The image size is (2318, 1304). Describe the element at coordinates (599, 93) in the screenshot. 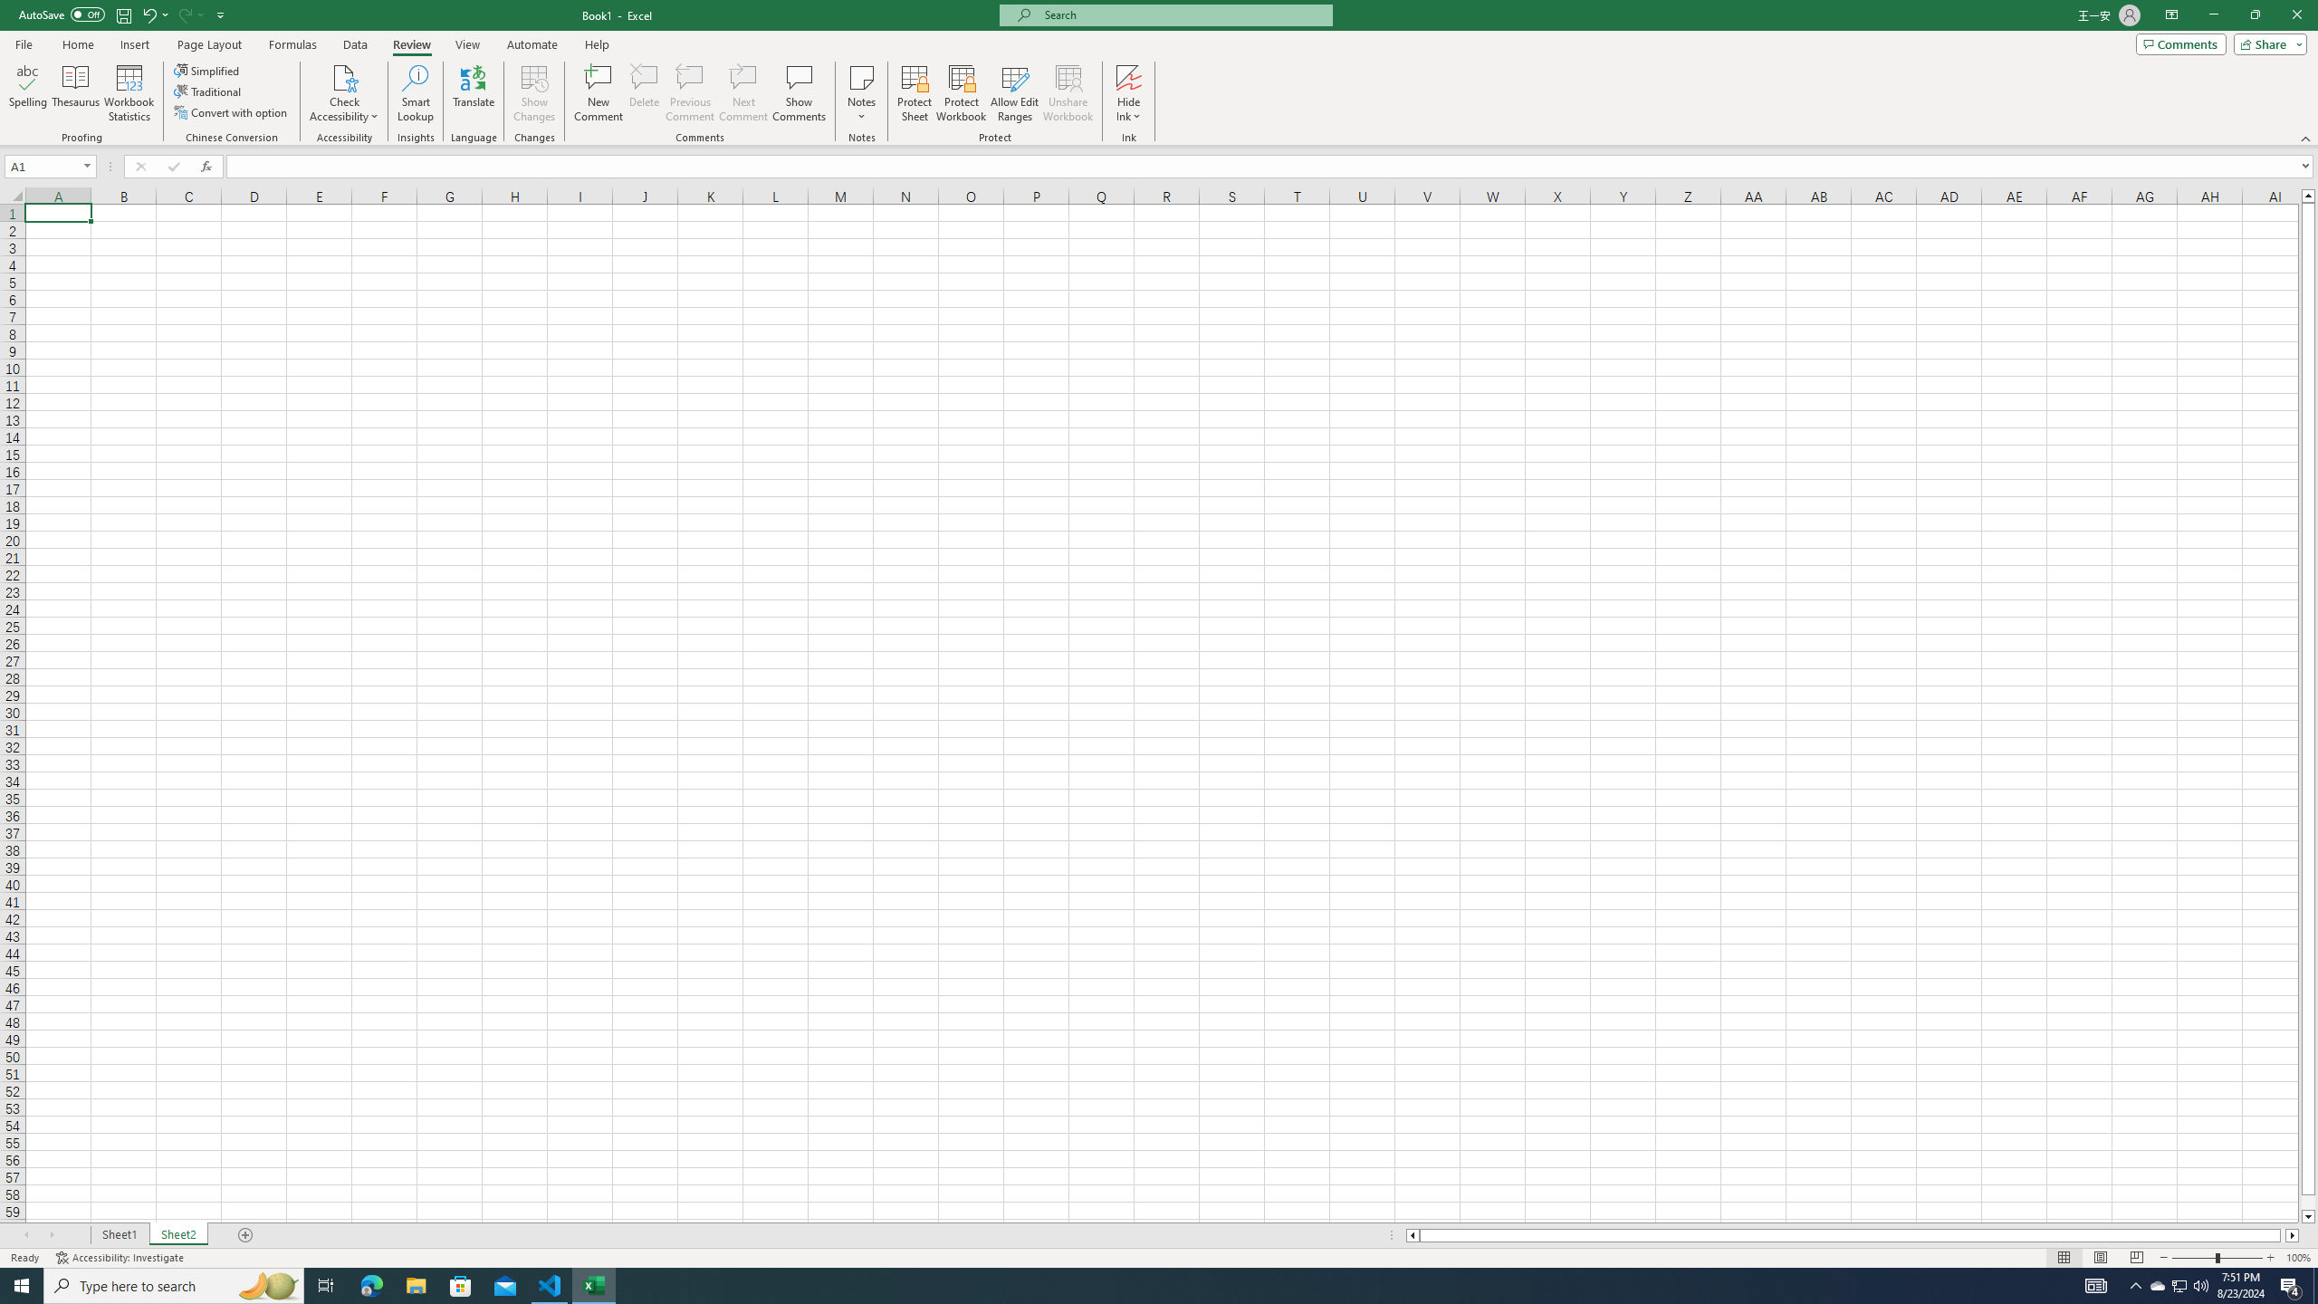

I see `New Comment` at that location.